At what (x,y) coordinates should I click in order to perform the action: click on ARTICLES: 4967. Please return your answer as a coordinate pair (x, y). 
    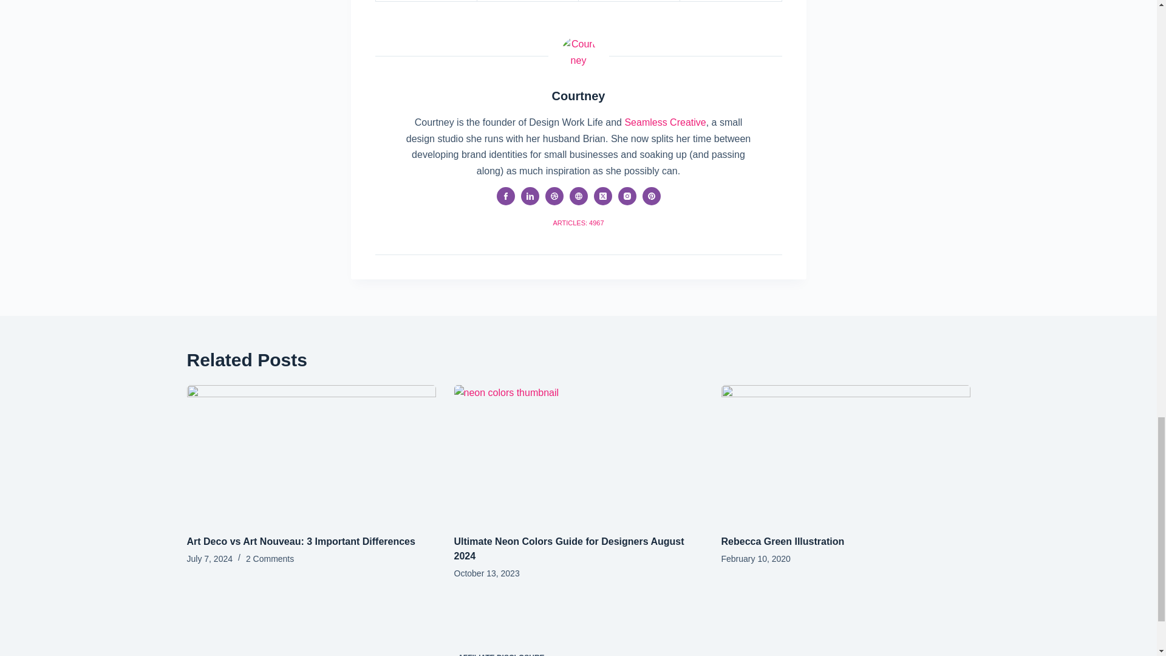
    Looking at the image, I should click on (578, 222).